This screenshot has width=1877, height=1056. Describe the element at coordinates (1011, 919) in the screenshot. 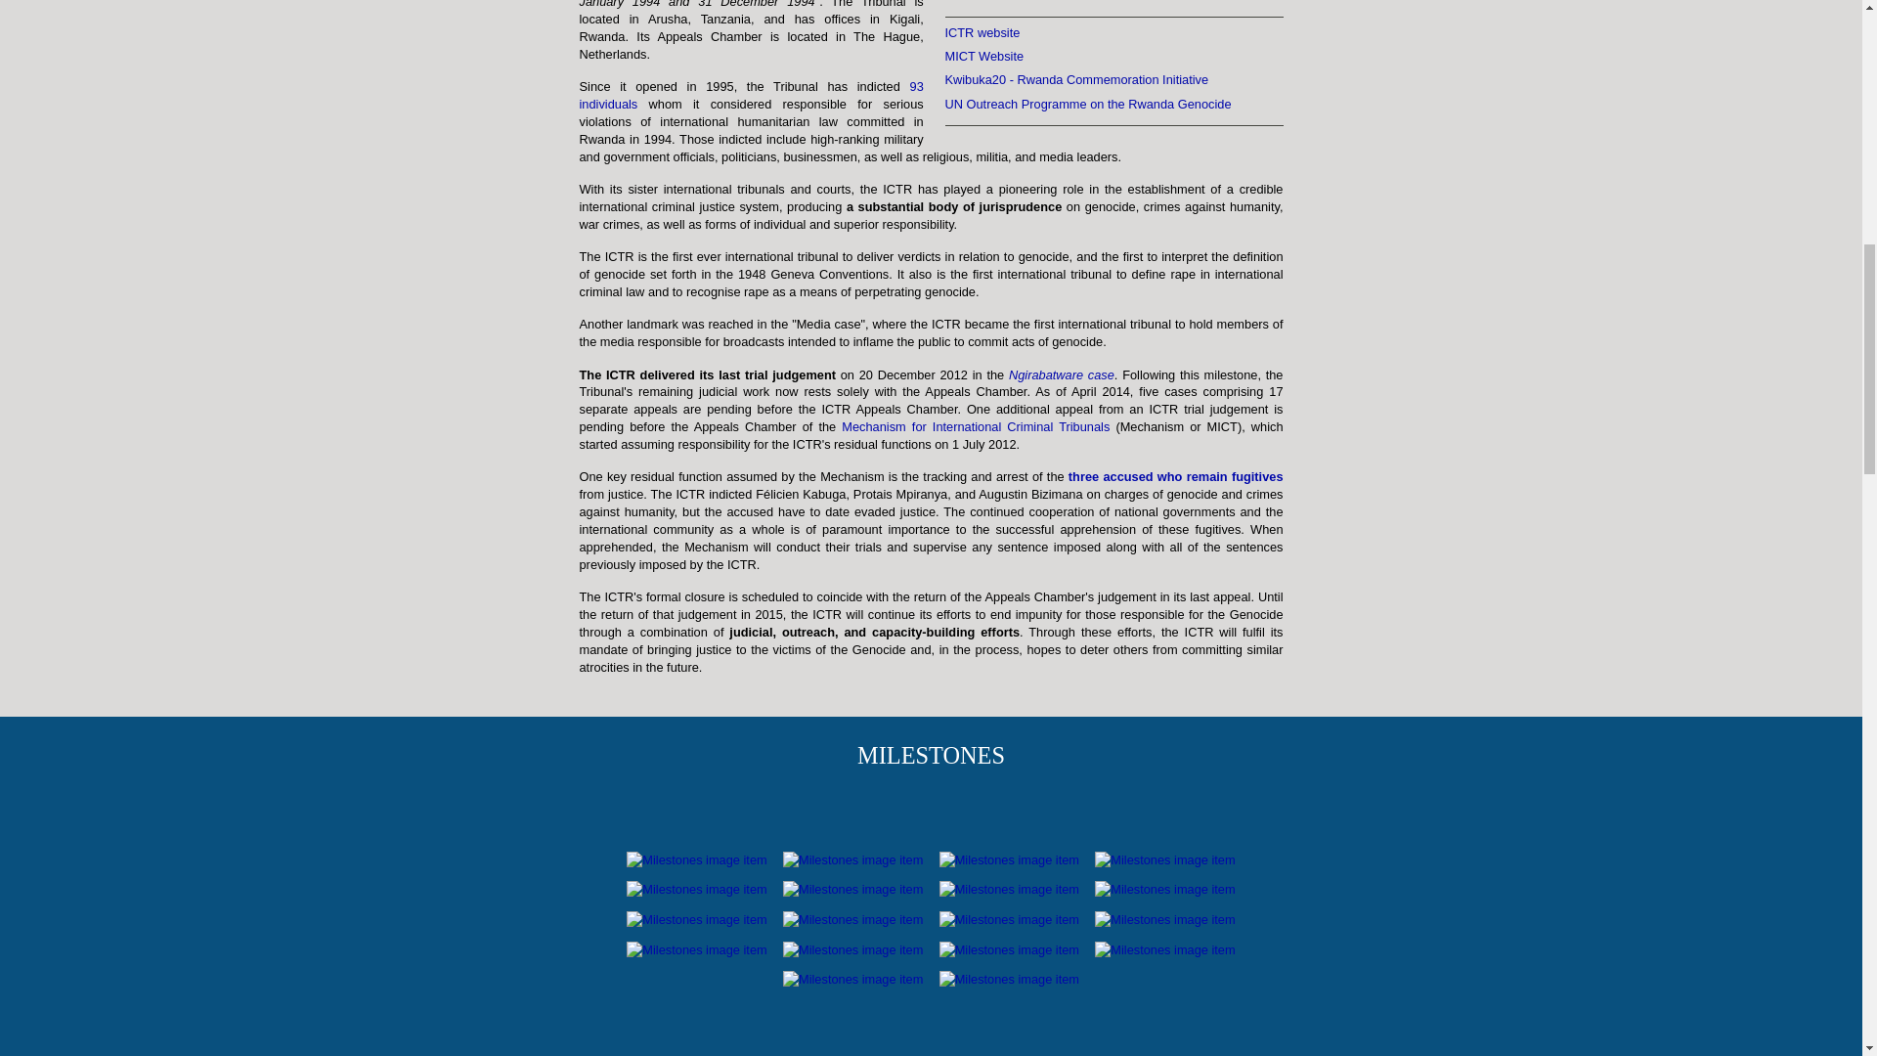

I see `16 June 2006 - Genocide Beyond Dispute` at that location.